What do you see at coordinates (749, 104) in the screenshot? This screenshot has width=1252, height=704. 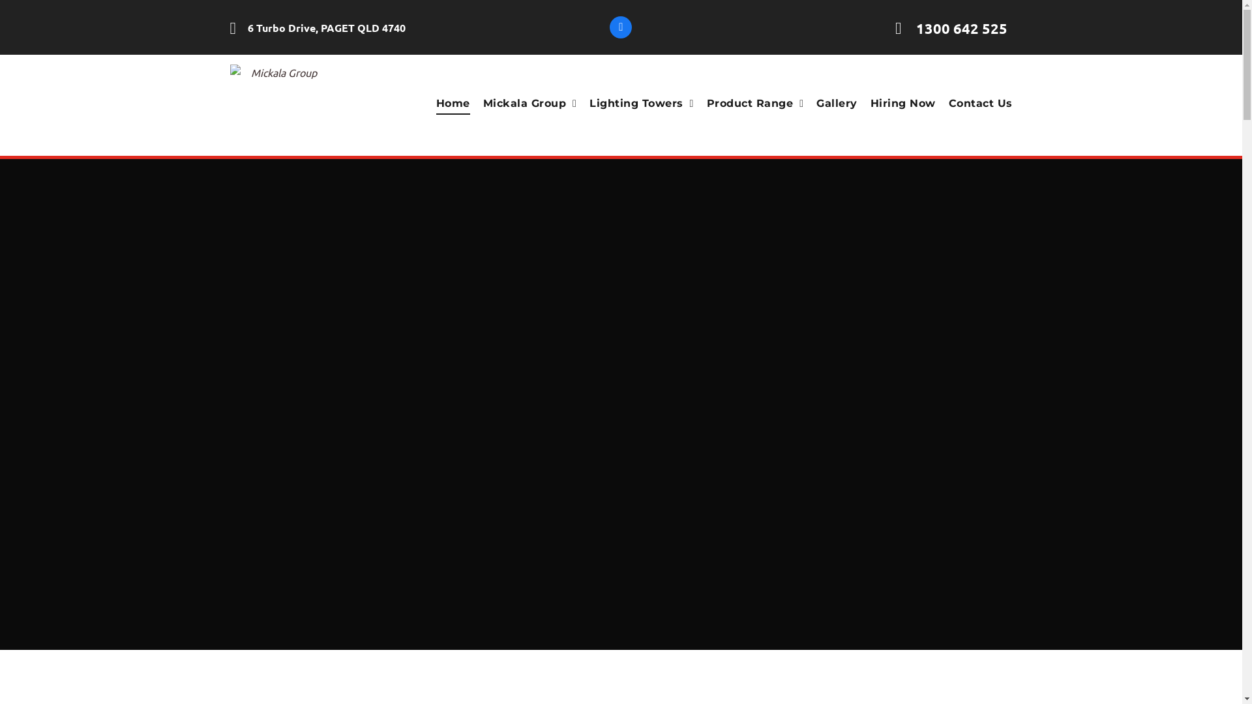 I see `Product Range` at bounding box center [749, 104].